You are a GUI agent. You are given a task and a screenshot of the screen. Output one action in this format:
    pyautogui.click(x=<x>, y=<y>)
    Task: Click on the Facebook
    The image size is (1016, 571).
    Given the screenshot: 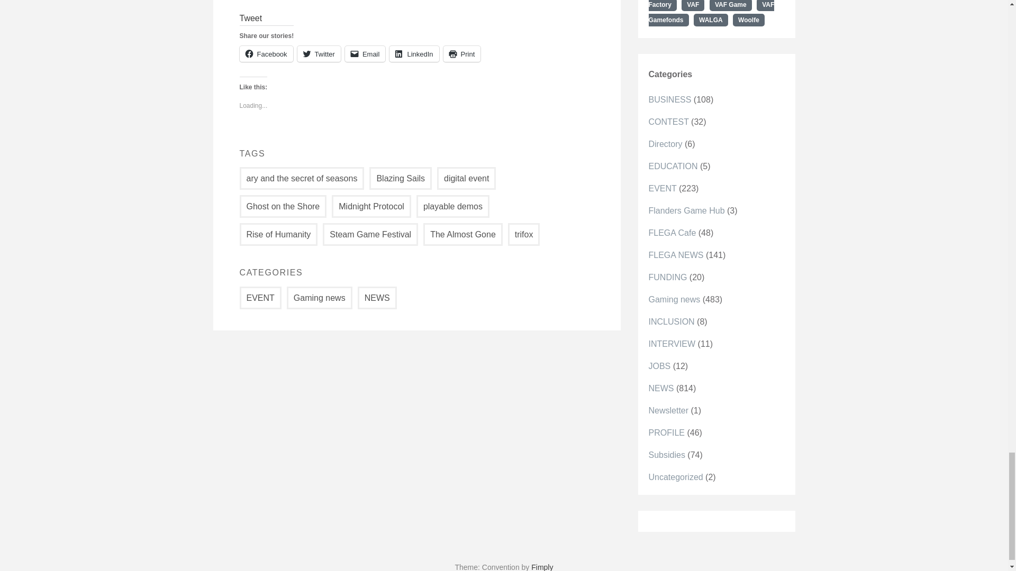 What is the action you would take?
    pyautogui.click(x=266, y=54)
    